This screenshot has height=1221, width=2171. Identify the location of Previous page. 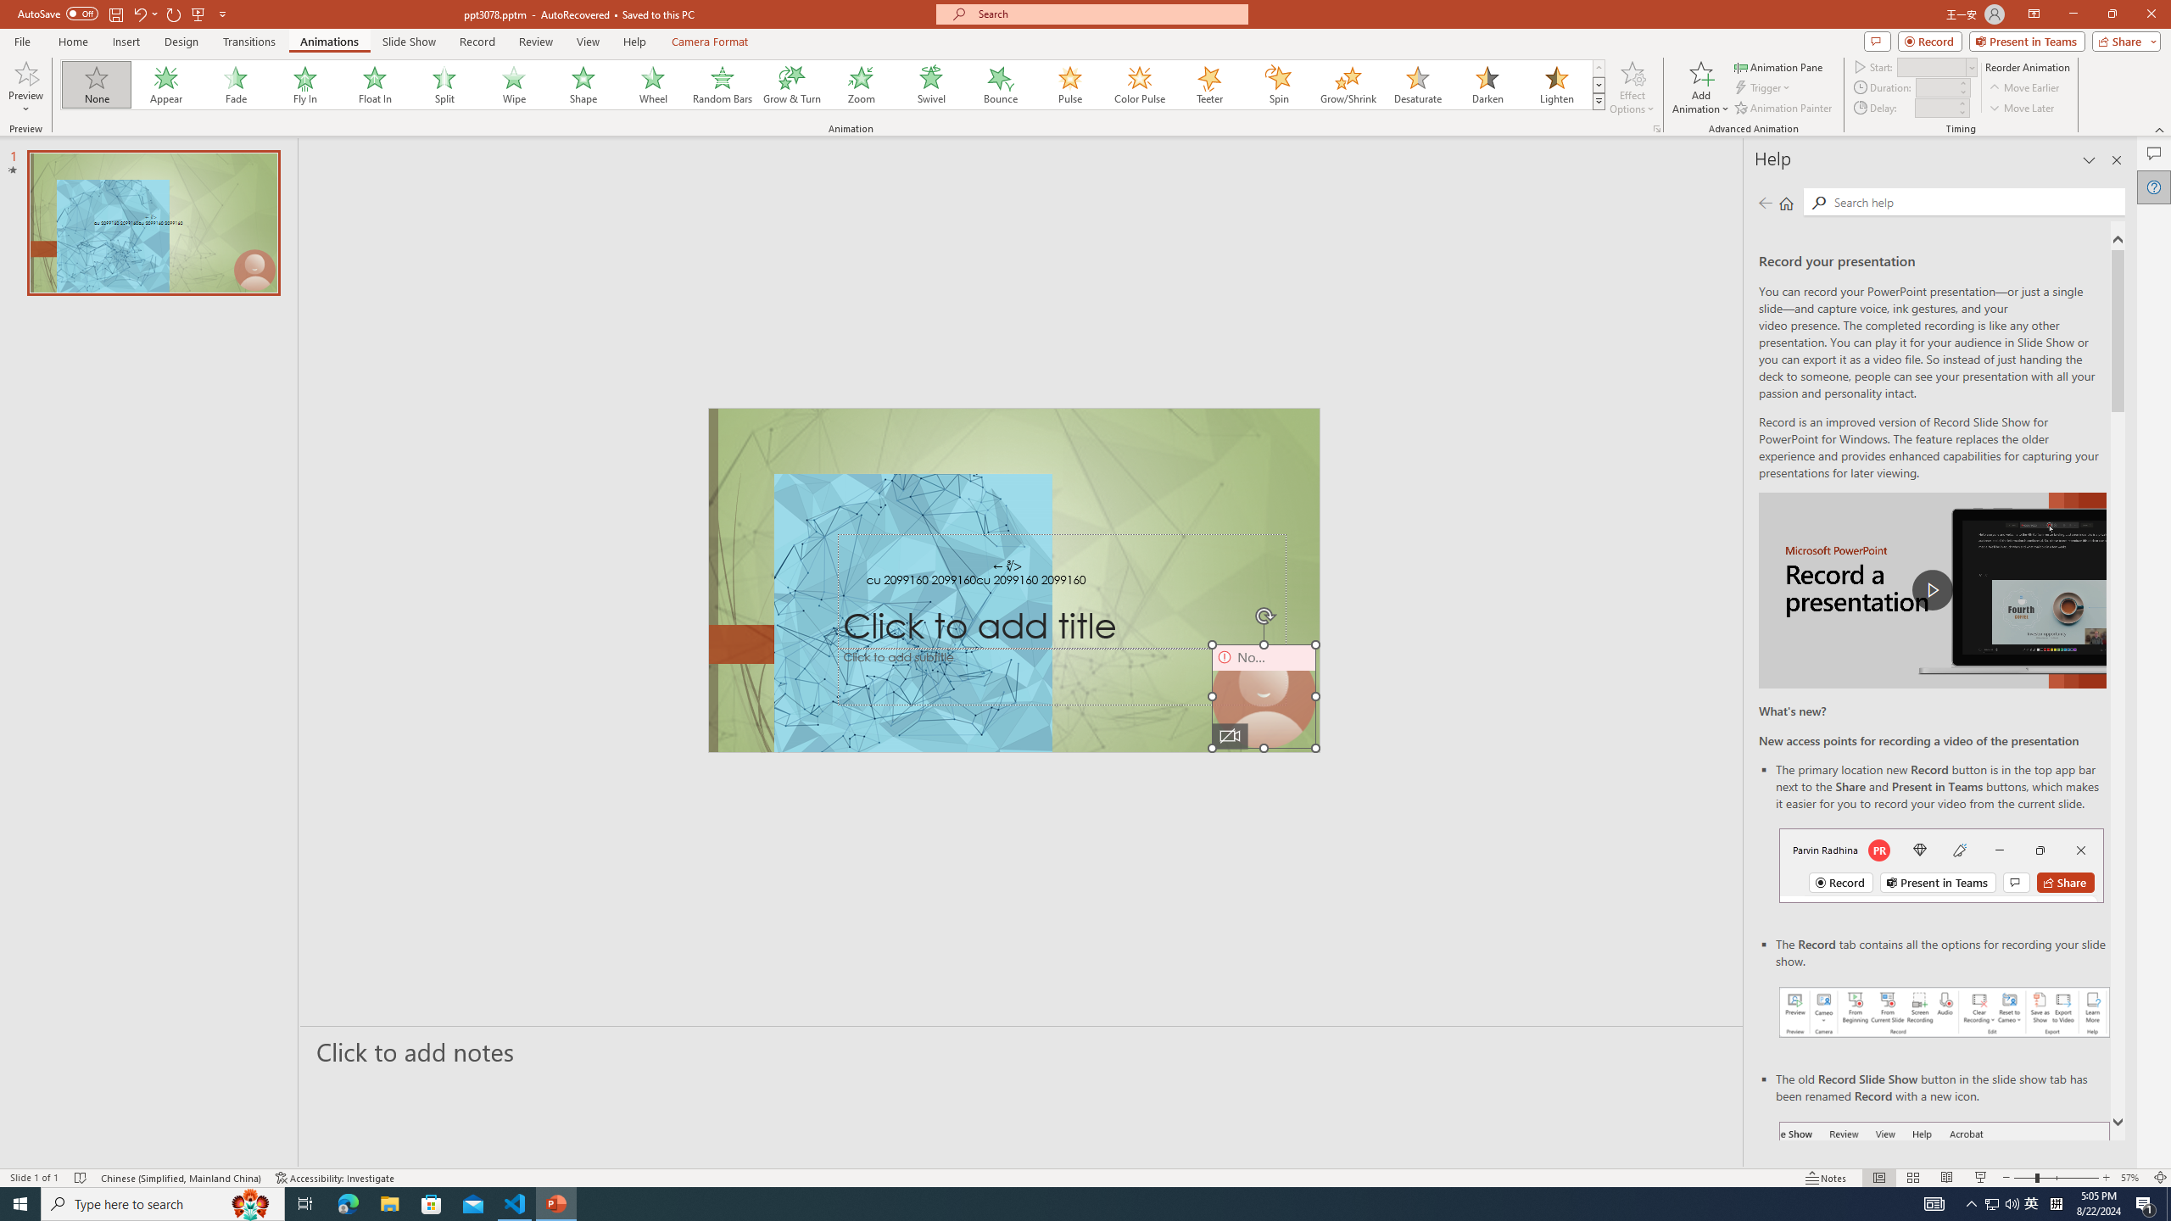
(1765, 203).